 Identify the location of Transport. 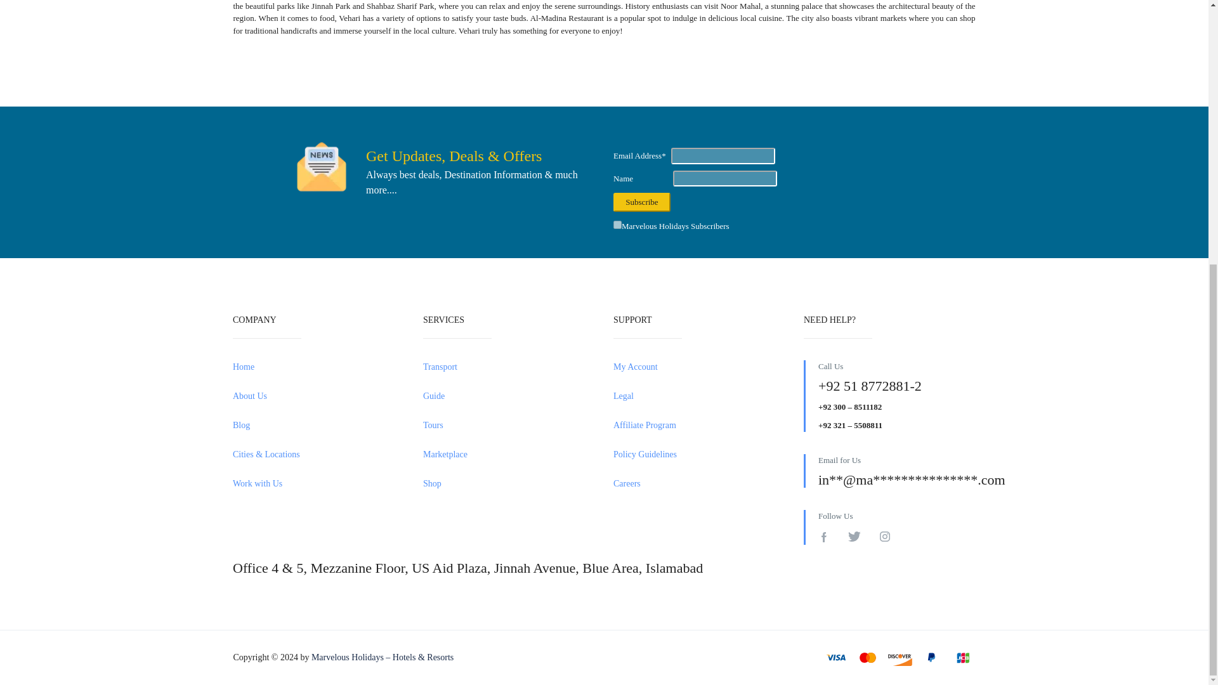
(508, 367).